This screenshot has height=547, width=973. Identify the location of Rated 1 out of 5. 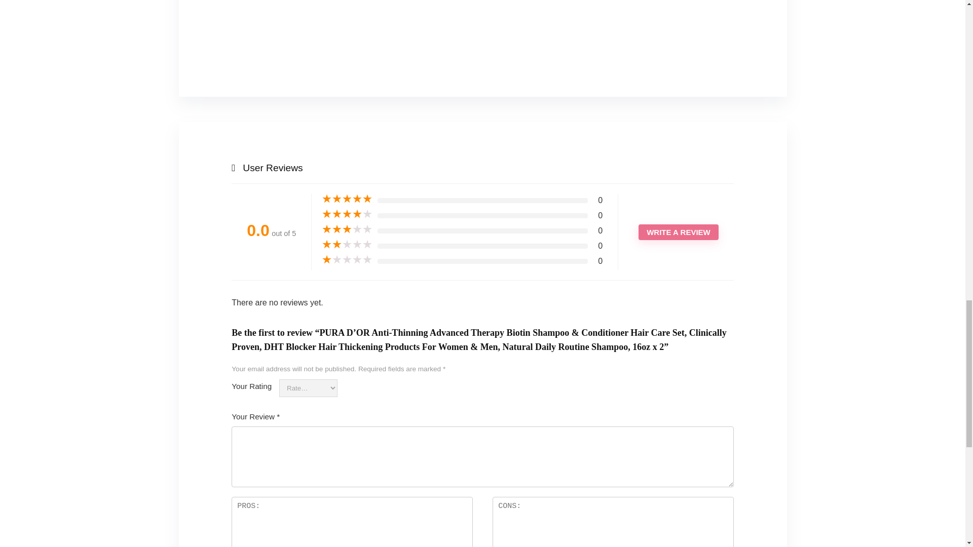
(347, 259).